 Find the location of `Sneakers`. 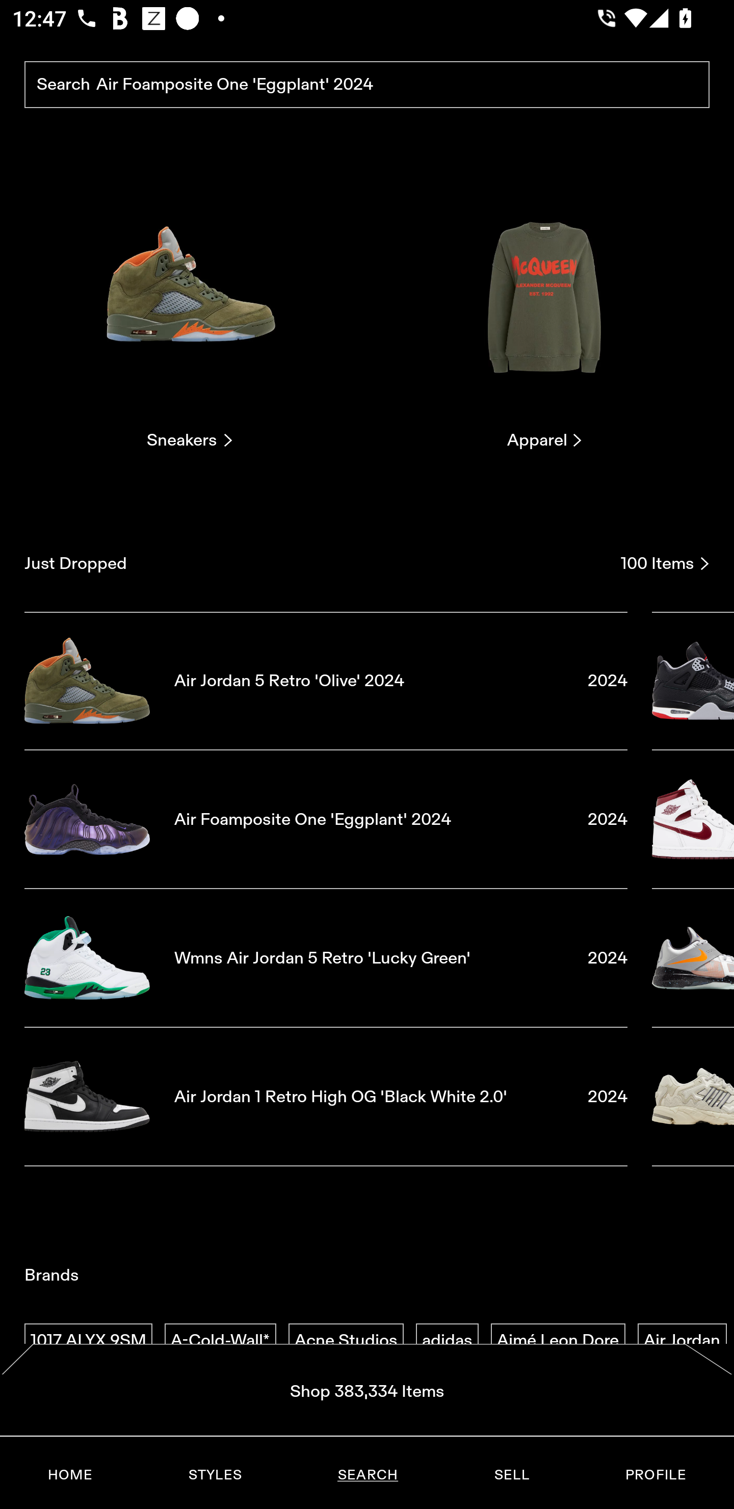

Sneakers is located at coordinates (189, 311).